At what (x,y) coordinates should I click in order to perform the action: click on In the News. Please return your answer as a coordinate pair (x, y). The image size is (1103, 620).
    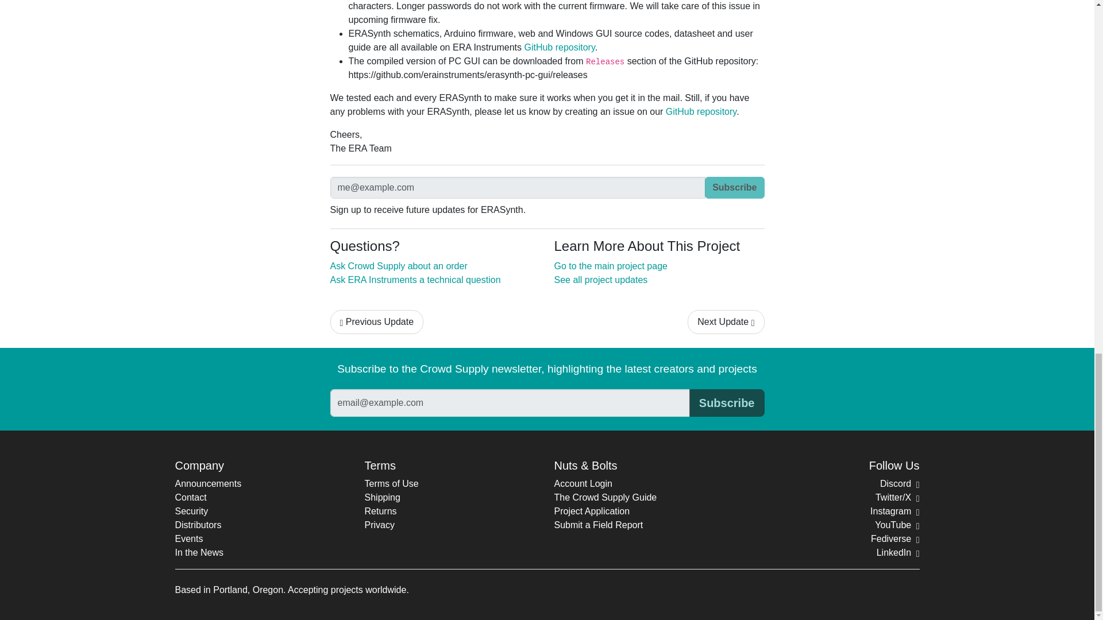
    Looking at the image, I should click on (198, 552).